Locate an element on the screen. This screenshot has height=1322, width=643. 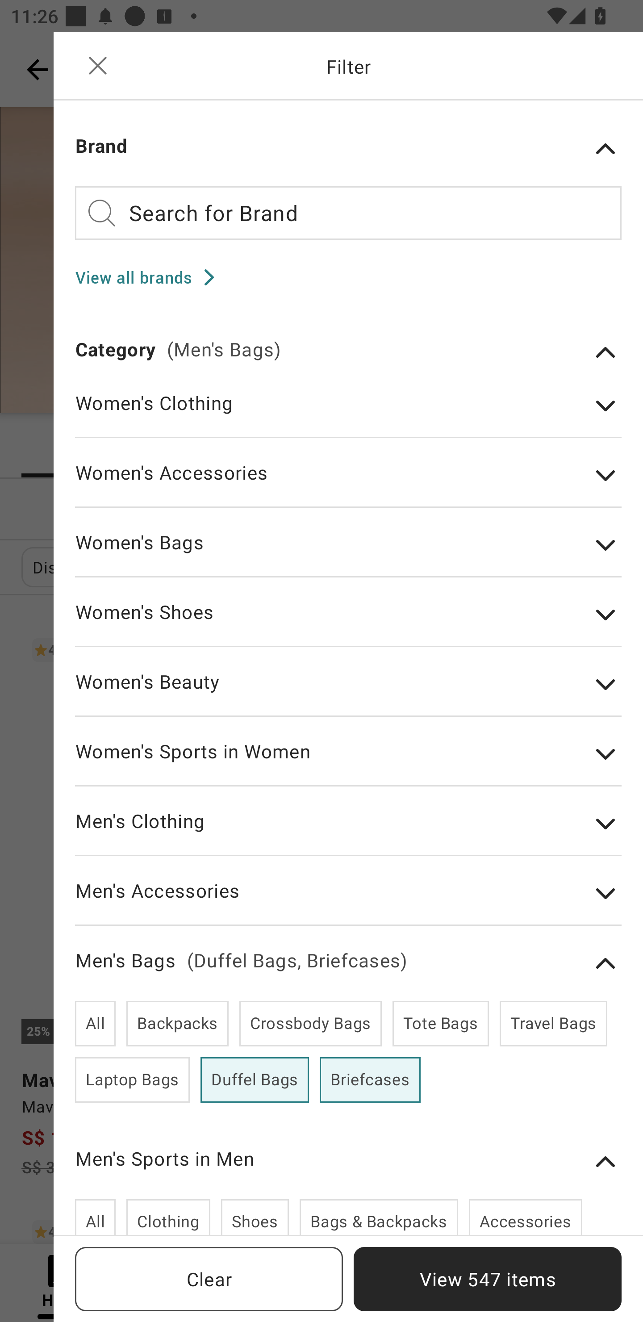
Tote Bags is located at coordinates (440, 1024).